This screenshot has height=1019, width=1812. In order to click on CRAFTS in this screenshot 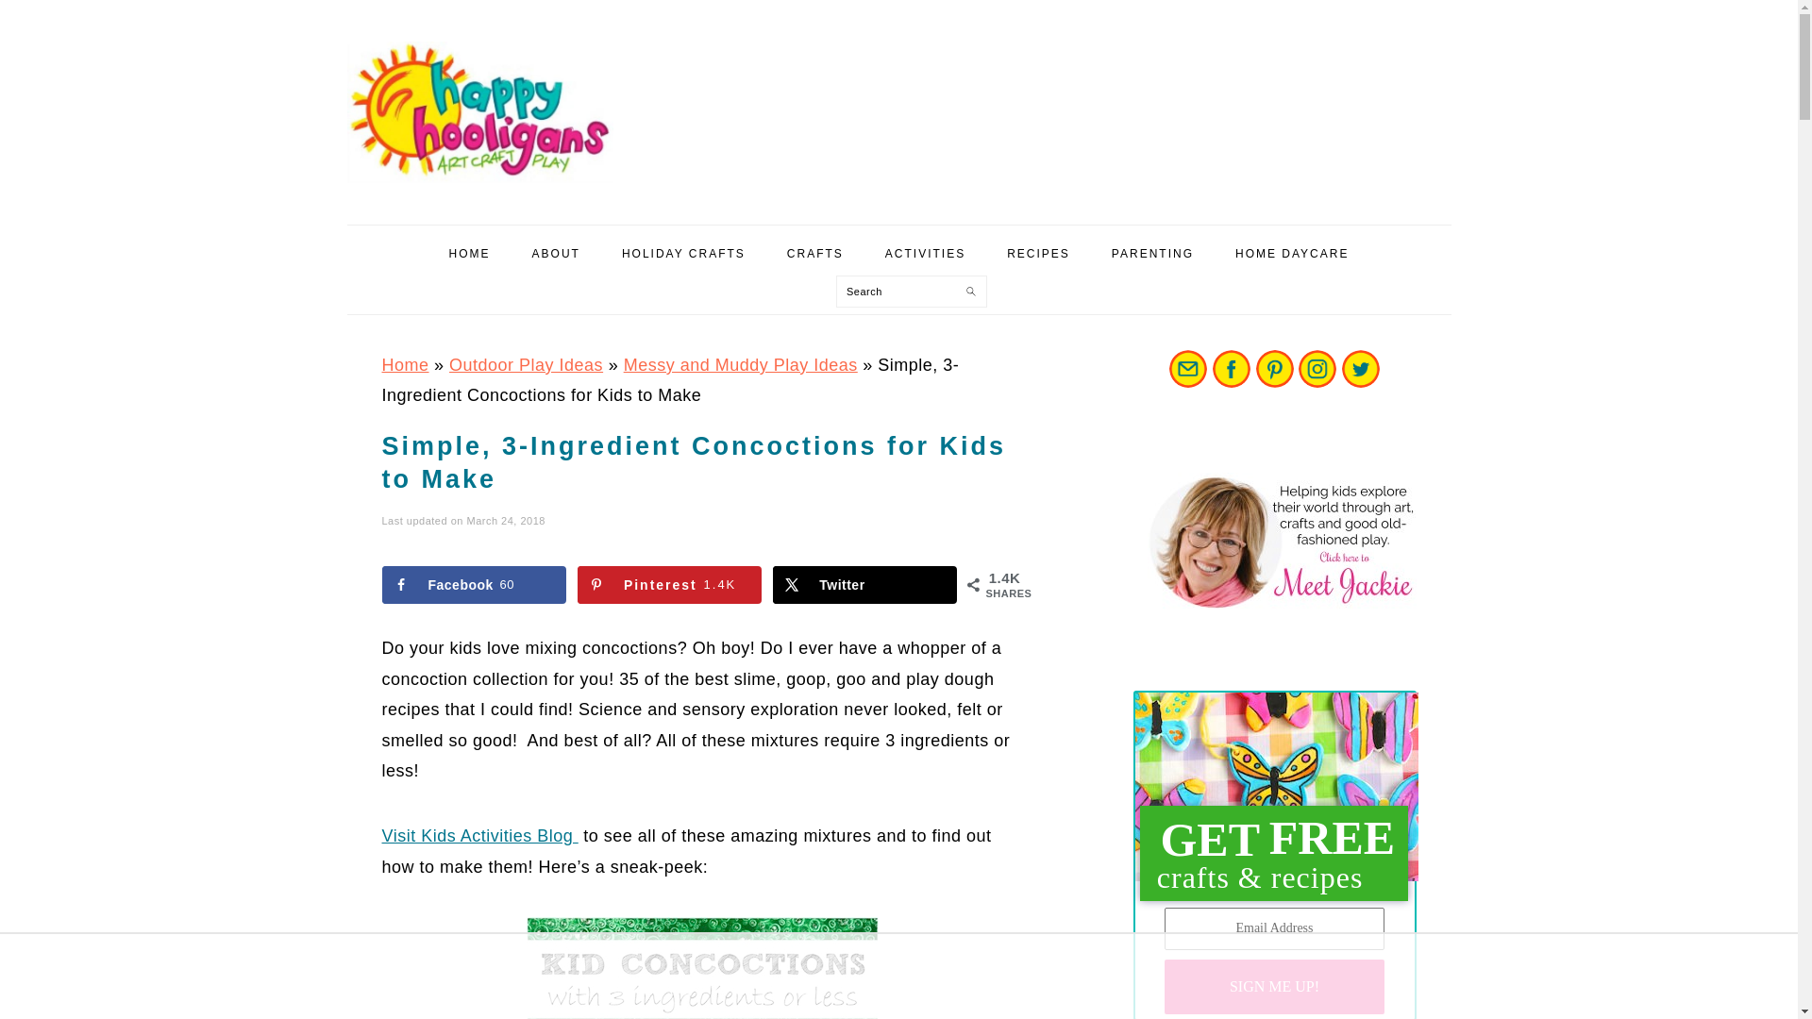, I will do `click(815, 253)`.